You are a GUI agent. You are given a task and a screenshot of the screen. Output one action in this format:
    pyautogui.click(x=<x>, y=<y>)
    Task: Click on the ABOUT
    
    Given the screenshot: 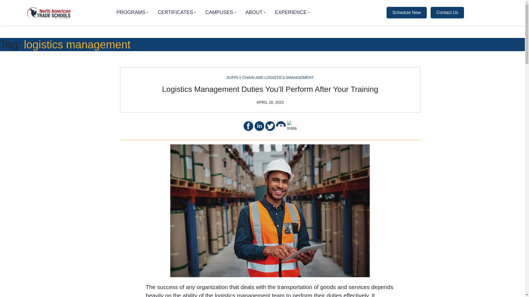 What is the action you would take?
    pyautogui.click(x=255, y=12)
    